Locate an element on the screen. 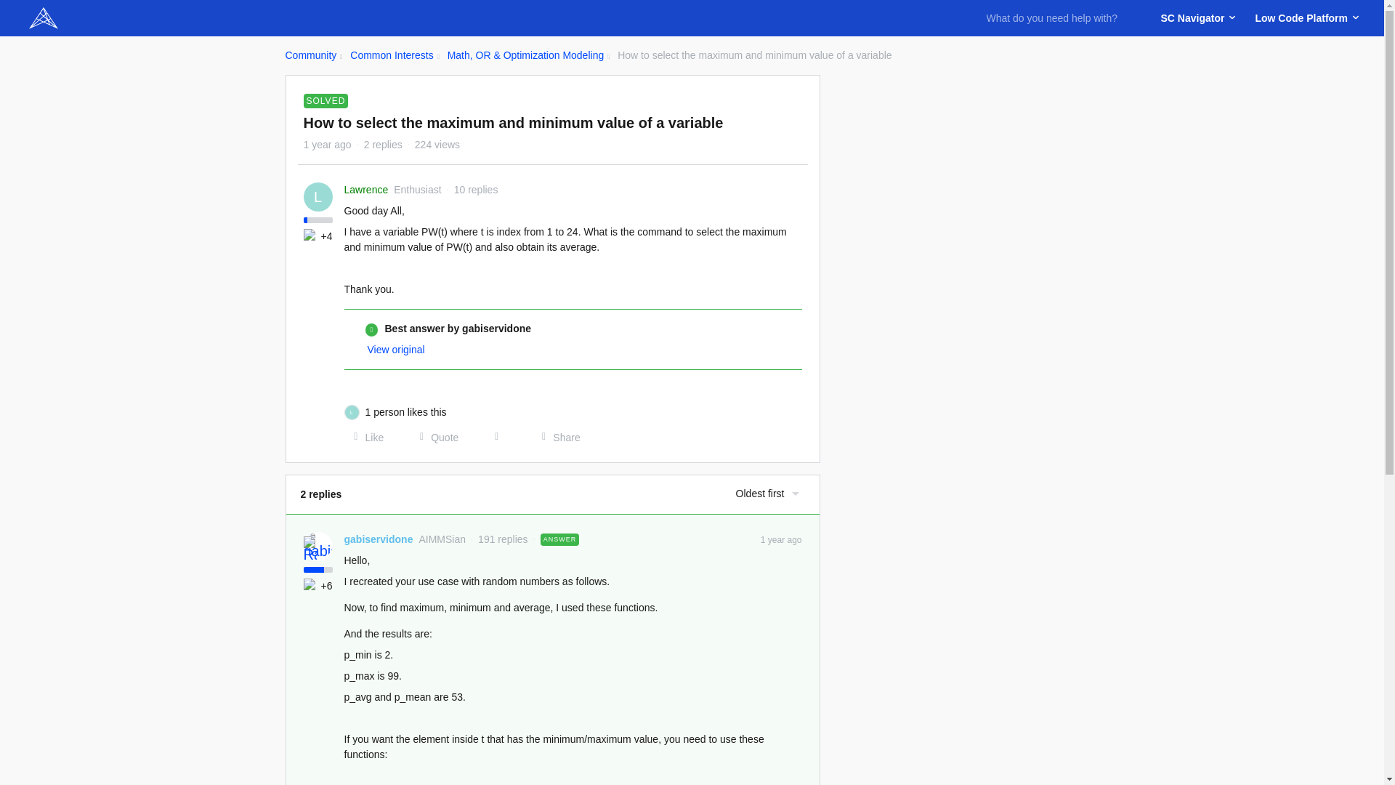 The image size is (1395, 785). Community is located at coordinates (310, 55).